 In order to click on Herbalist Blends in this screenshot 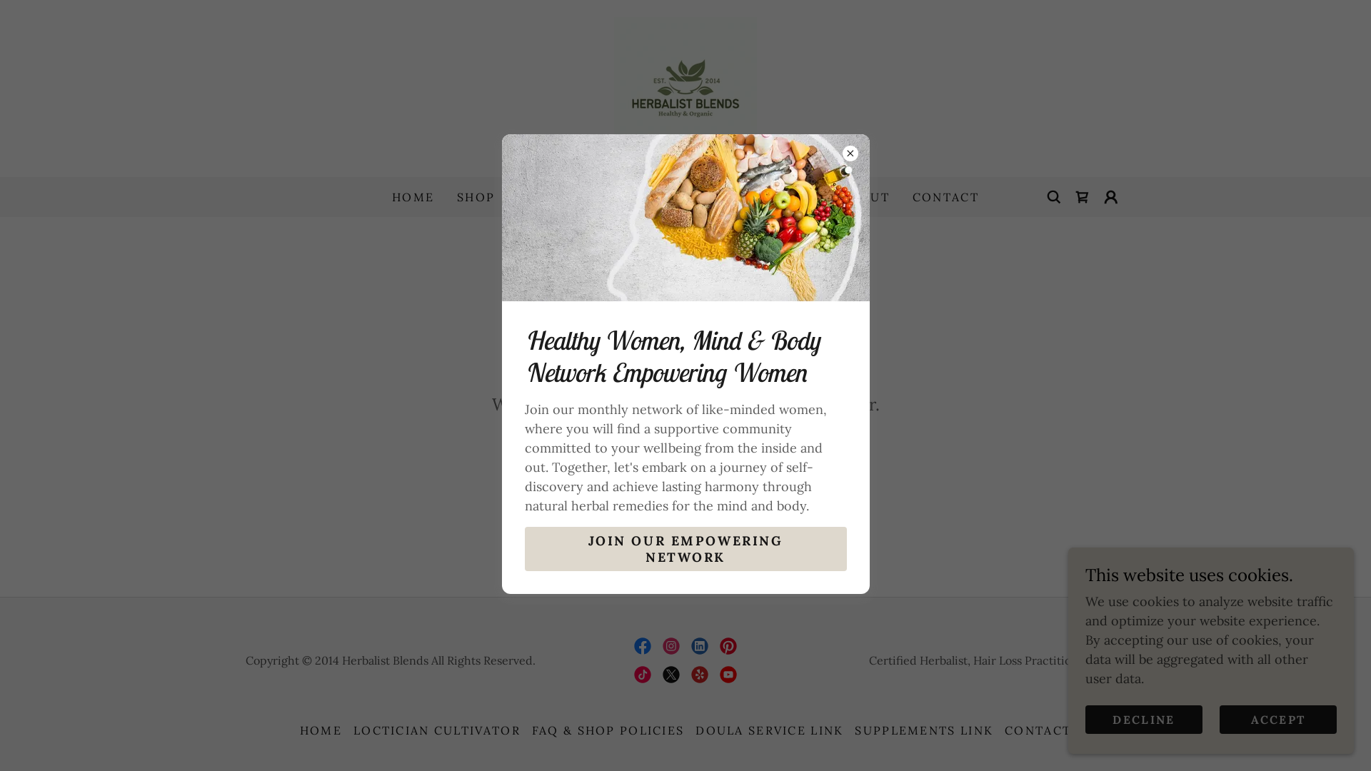, I will do `click(685, 87)`.